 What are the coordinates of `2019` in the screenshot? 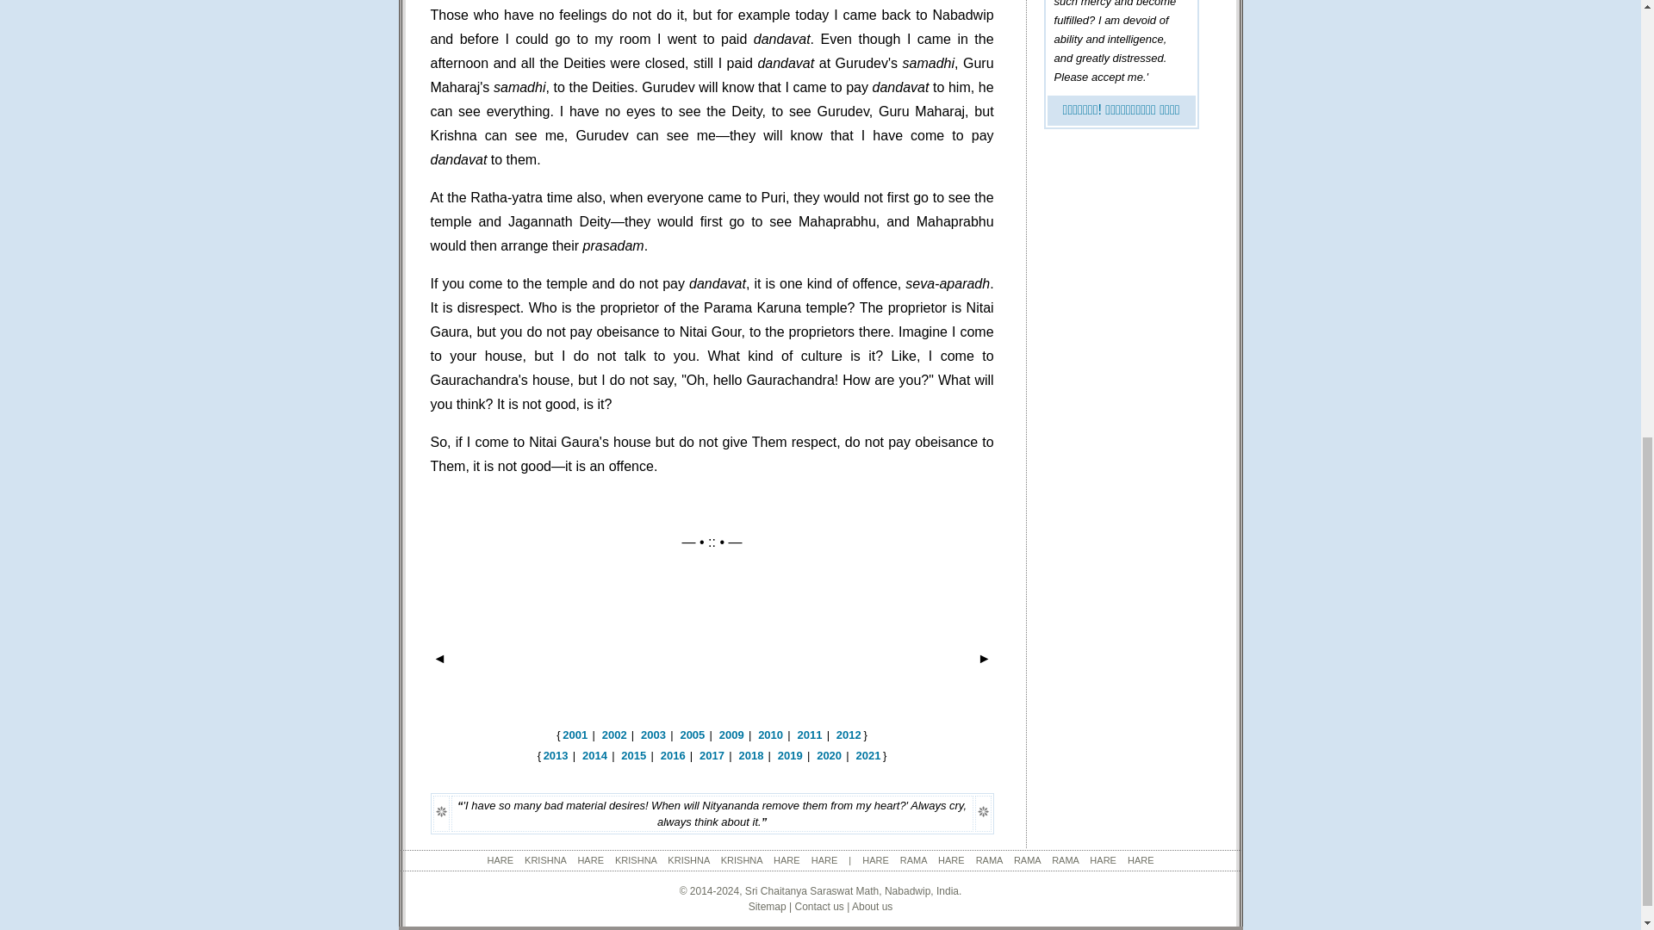 It's located at (789, 755).